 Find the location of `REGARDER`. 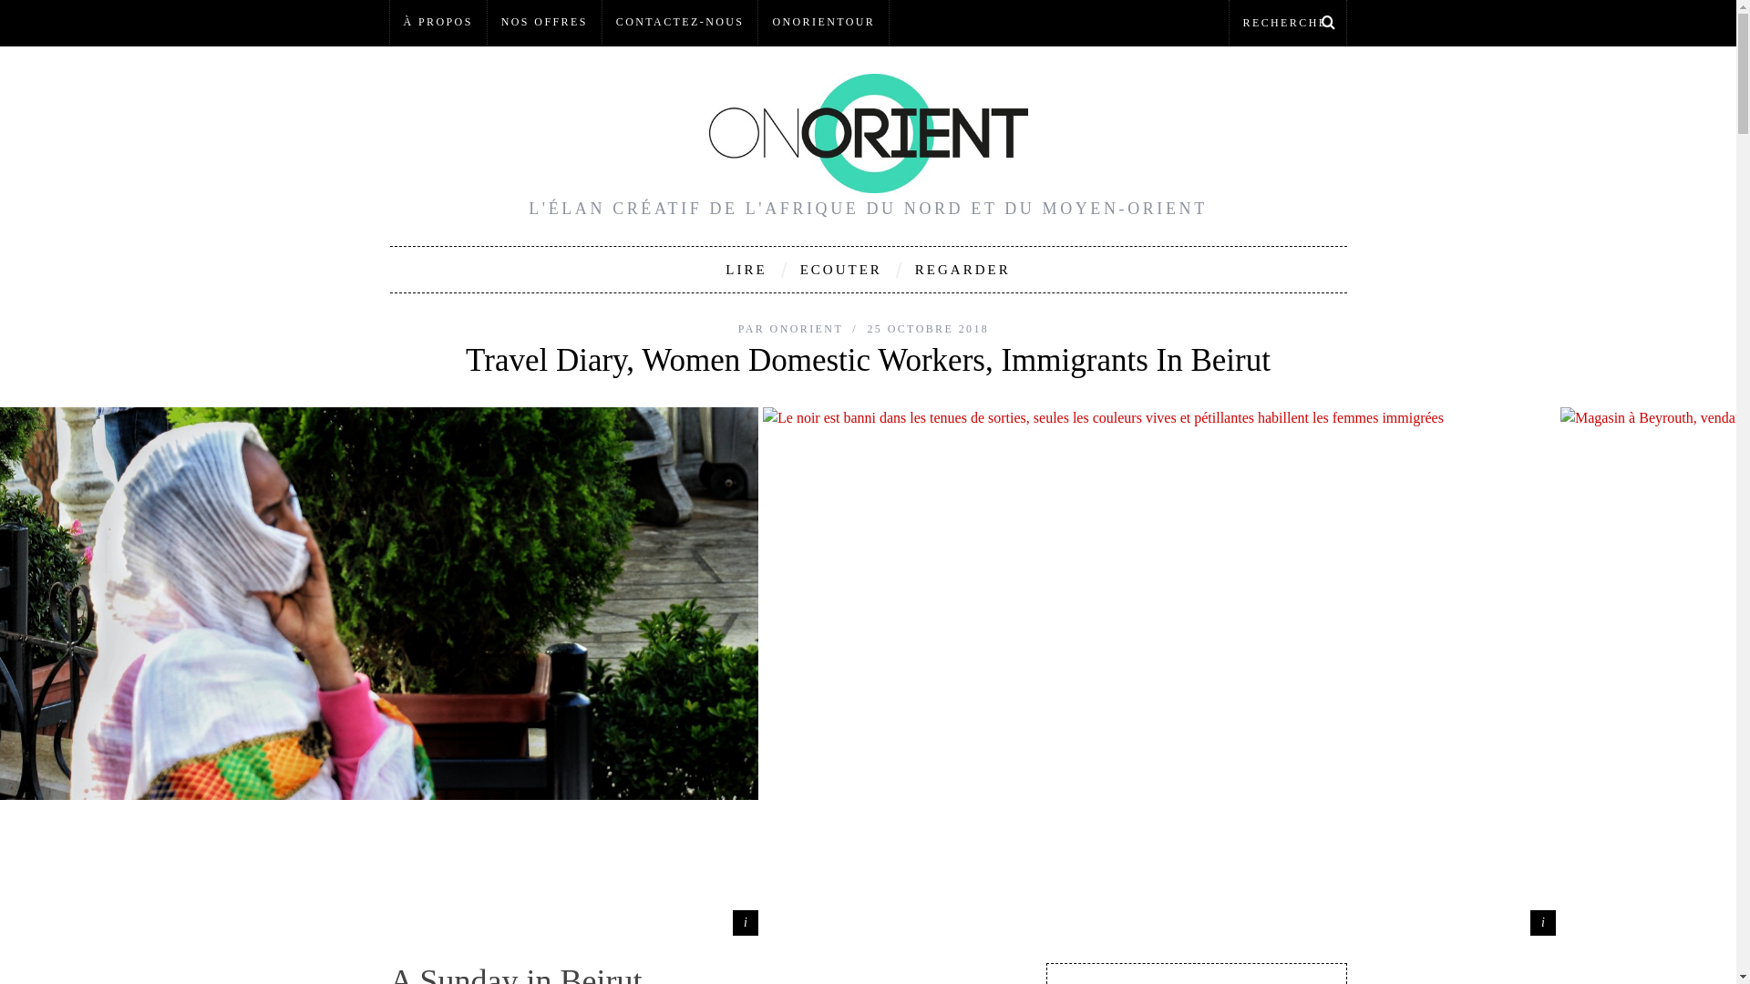

REGARDER is located at coordinates (962, 270).